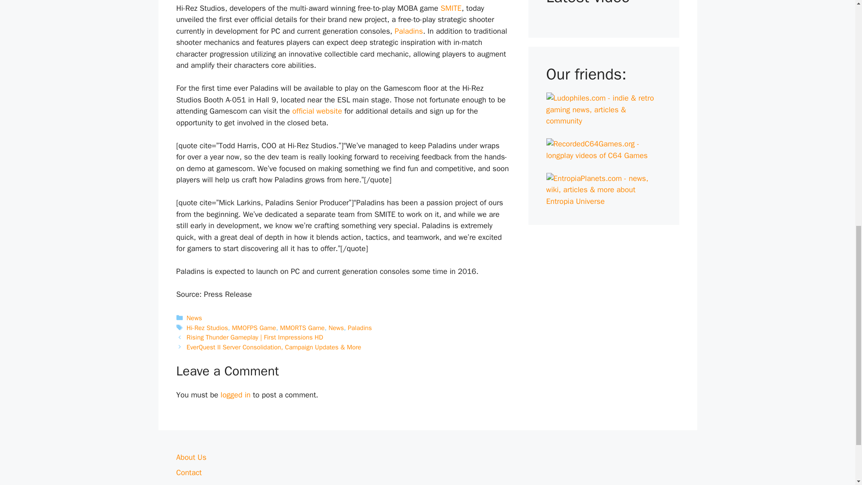 Image resolution: width=862 pixels, height=485 pixels. What do you see at coordinates (833, 426) in the screenshot?
I see `Scroll back to top` at bounding box center [833, 426].